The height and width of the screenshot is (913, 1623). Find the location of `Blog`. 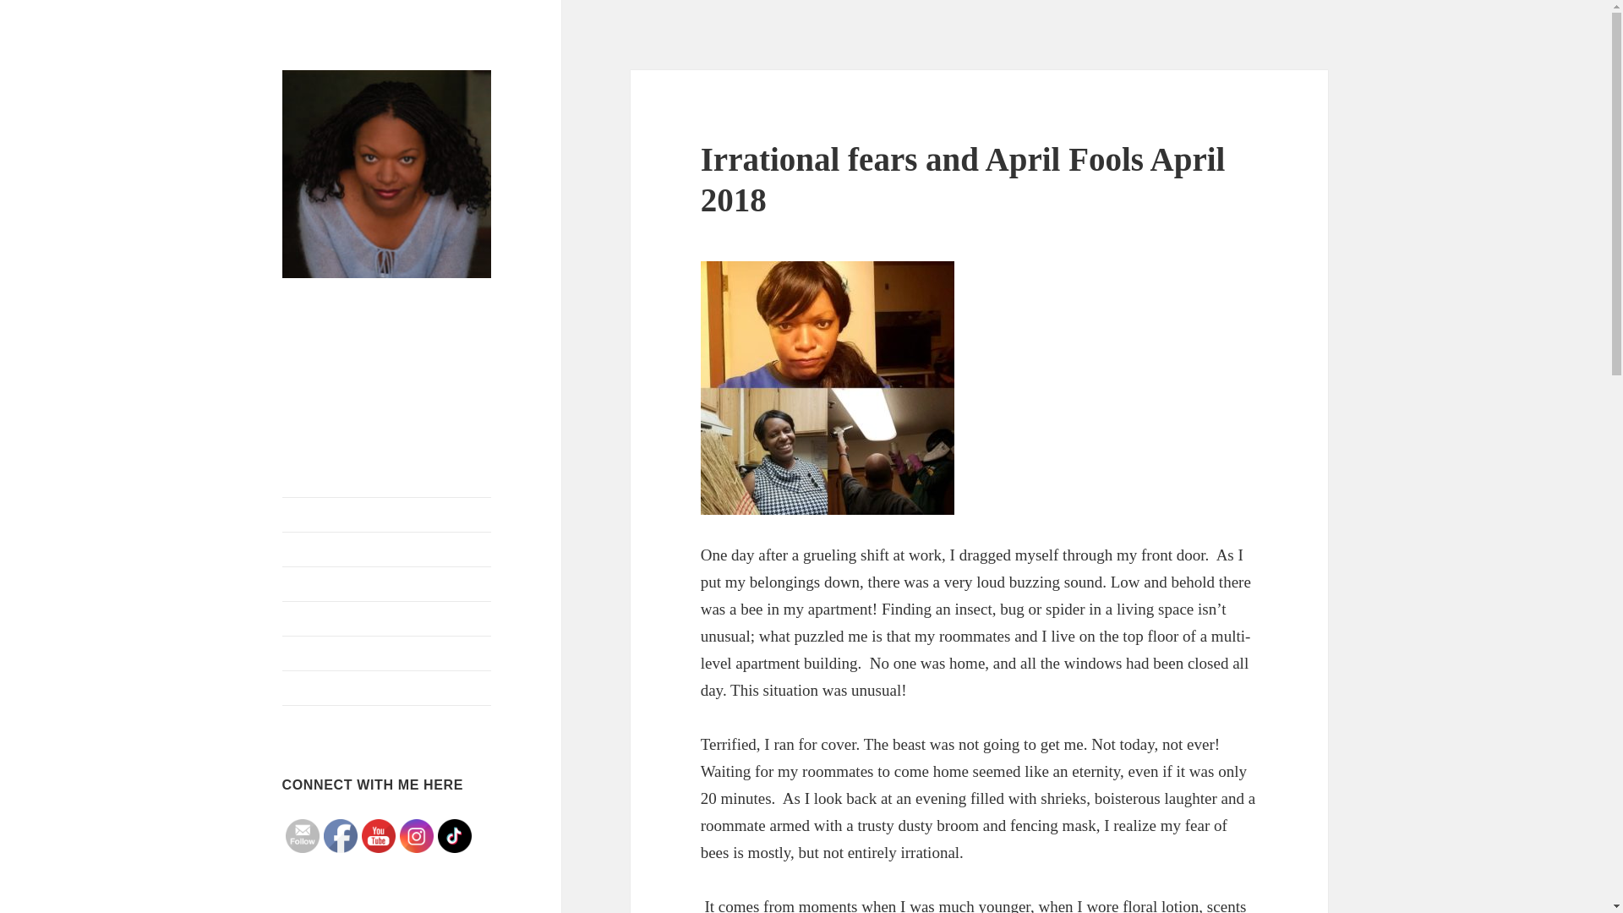

Blog is located at coordinates (387, 549).